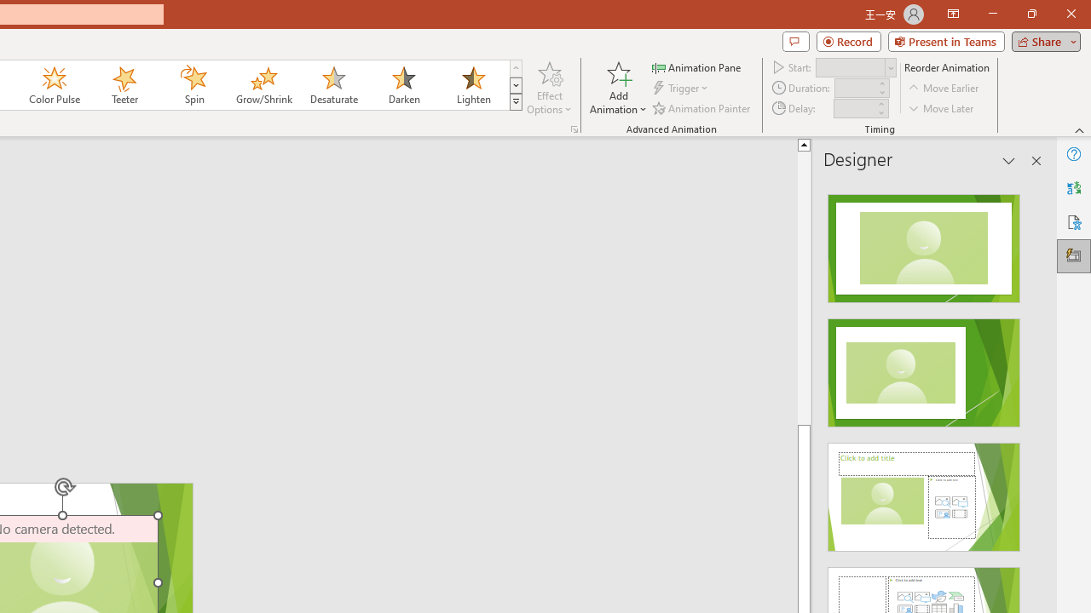 The image size is (1091, 613). Describe the element at coordinates (854, 108) in the screenshot. I see `Animation Delay` at that location.